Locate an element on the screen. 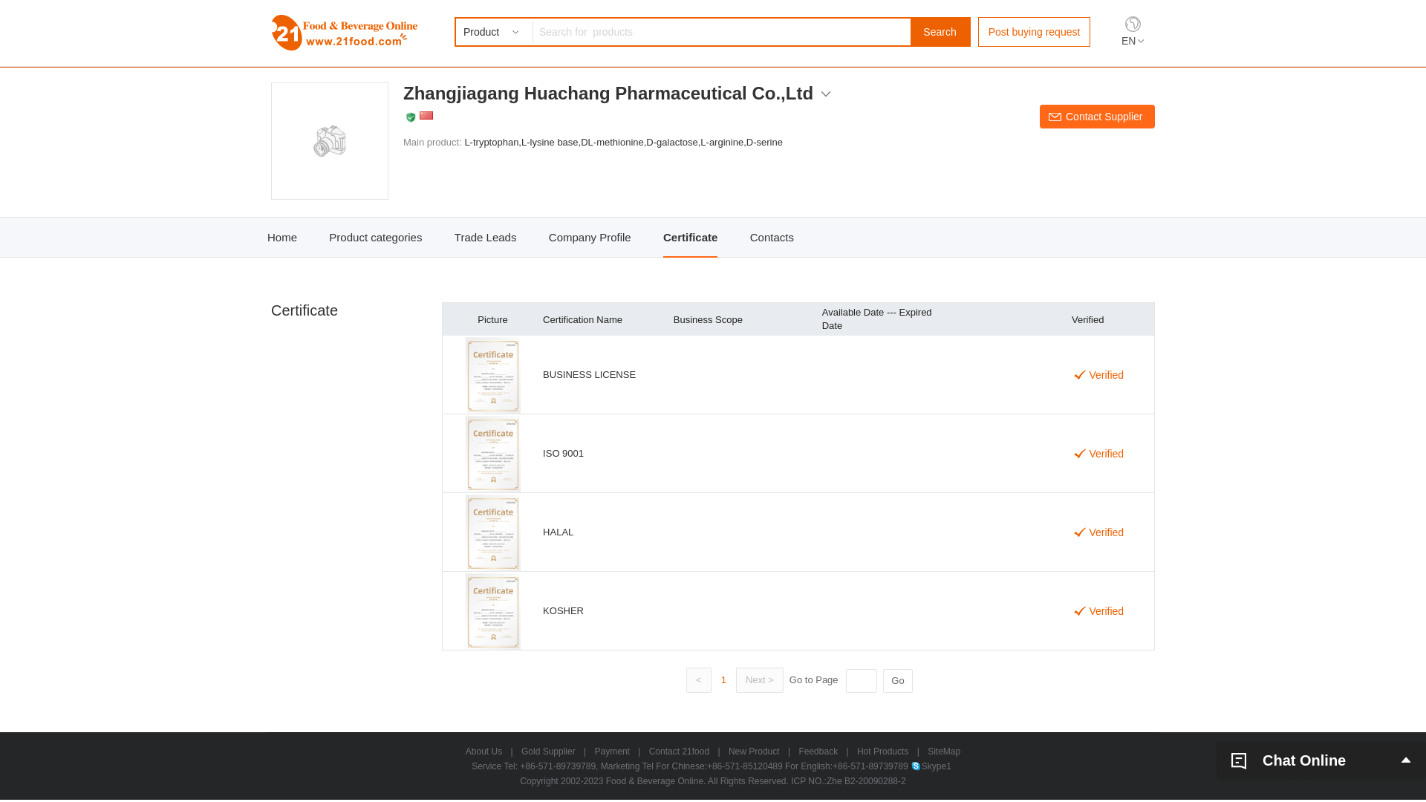 This screenshot has width=1426, height=802. Product categories is located at coordinates (376, 238).